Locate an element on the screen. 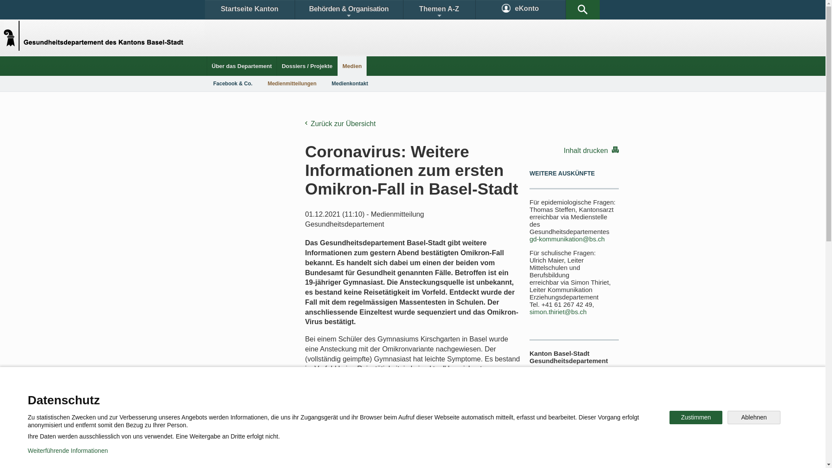 The height and width of the screenshot is (468, 832). Zustimmen is located at coordinates (696, 418).